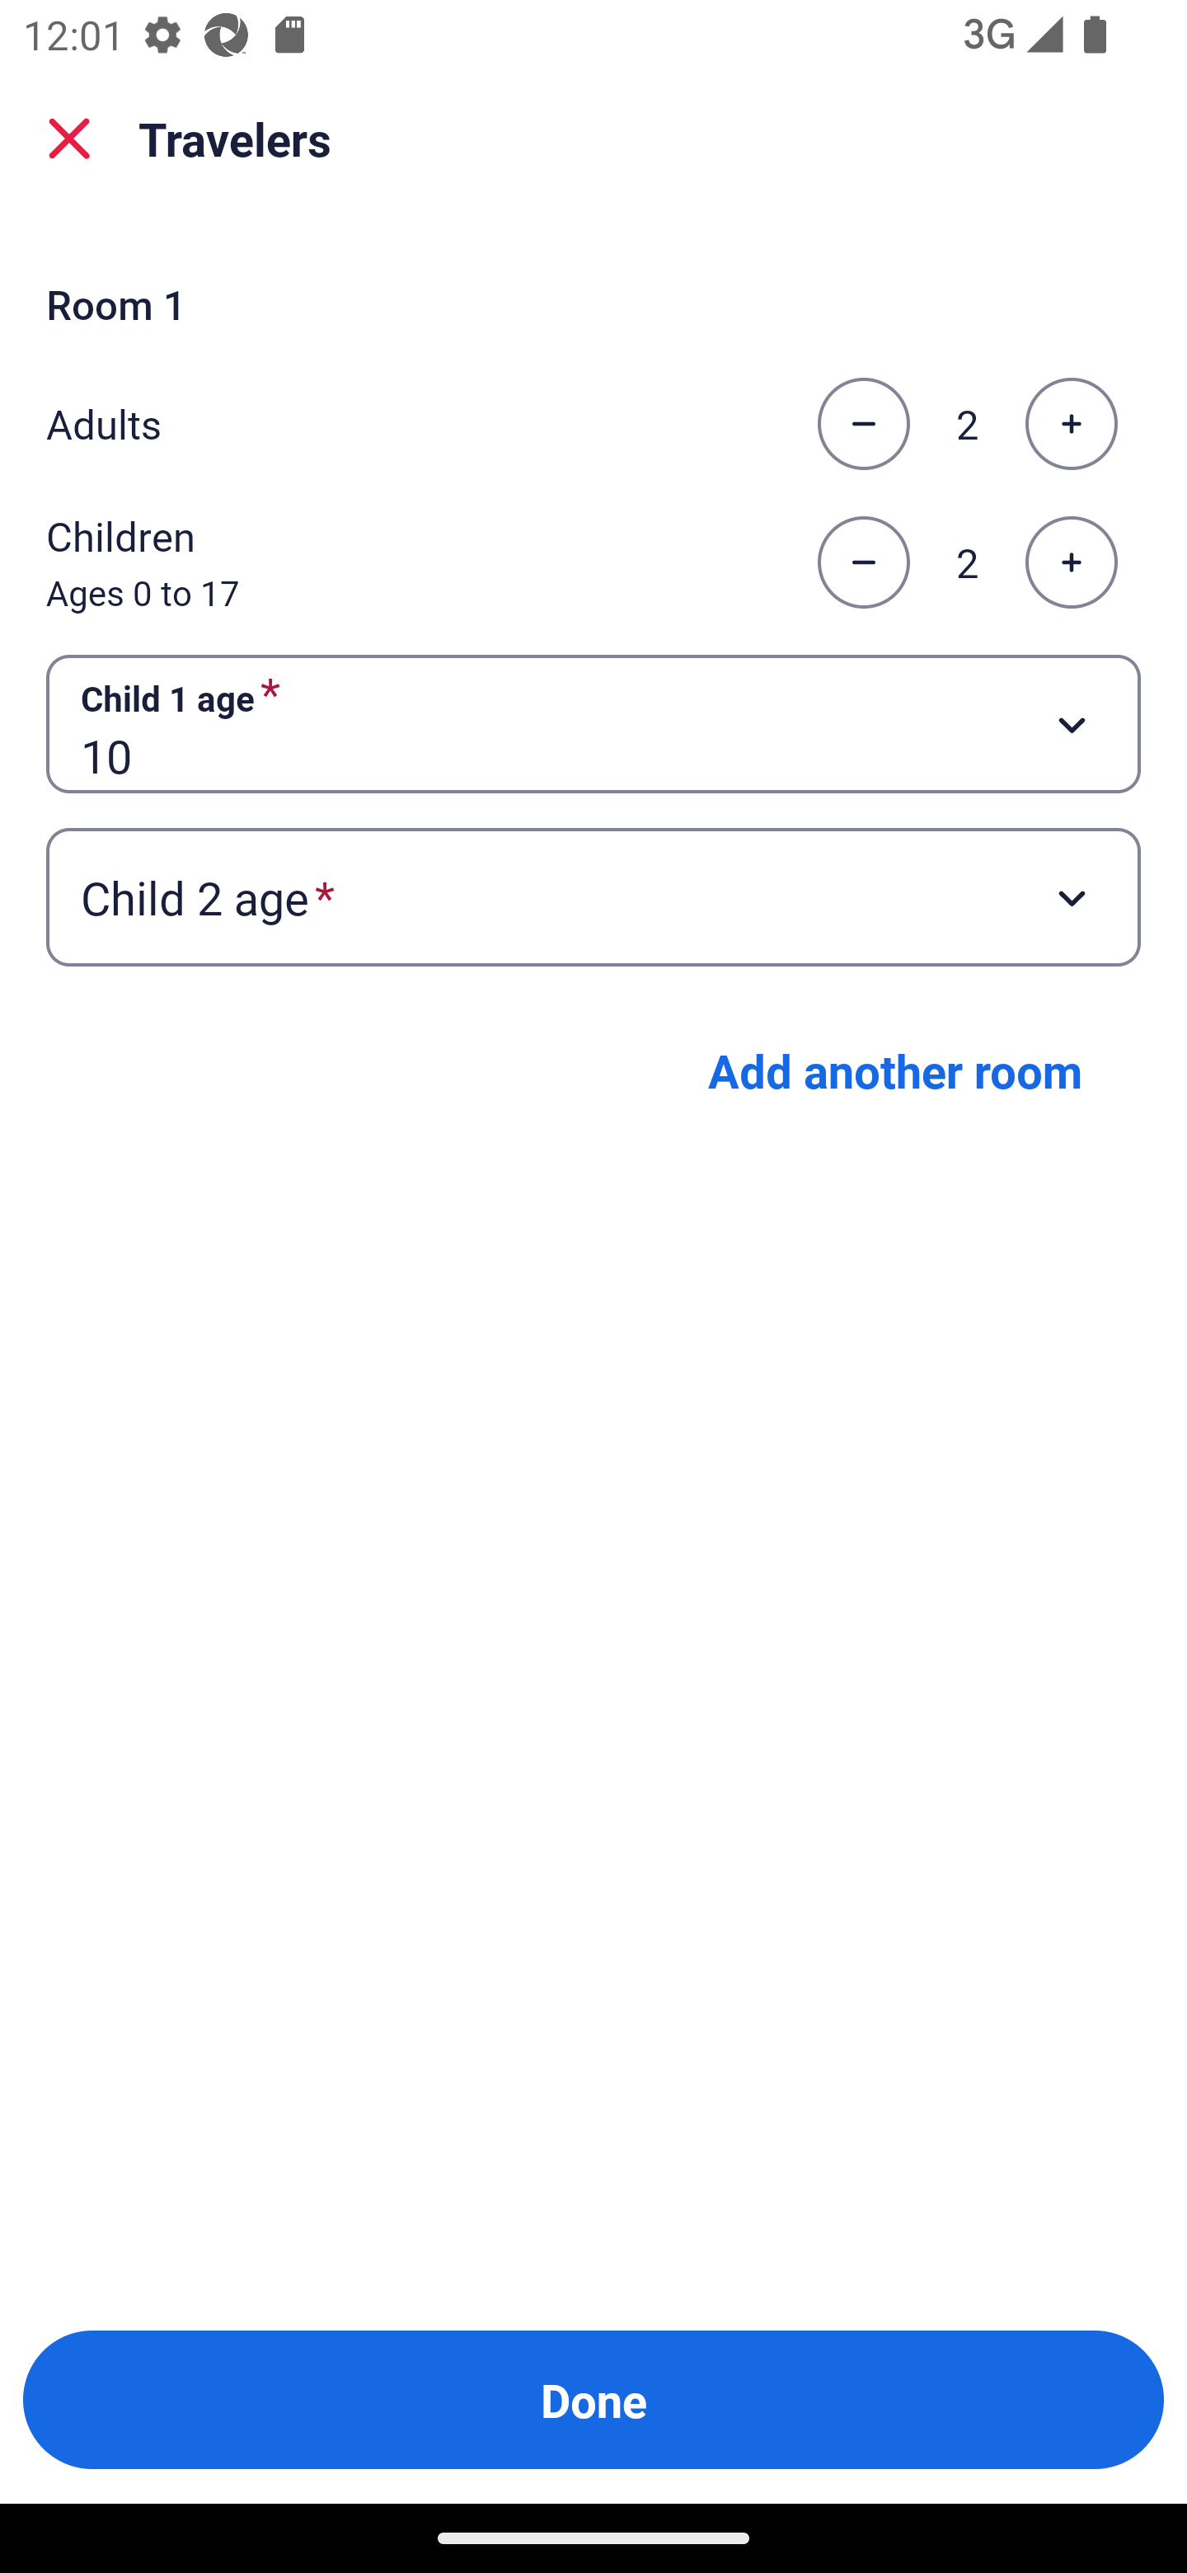 This screenshot has width=1187, height=2573. What do you see at coordinates (69, 139) in the screenshot?
I see `close` at bounding box center [69, 139].